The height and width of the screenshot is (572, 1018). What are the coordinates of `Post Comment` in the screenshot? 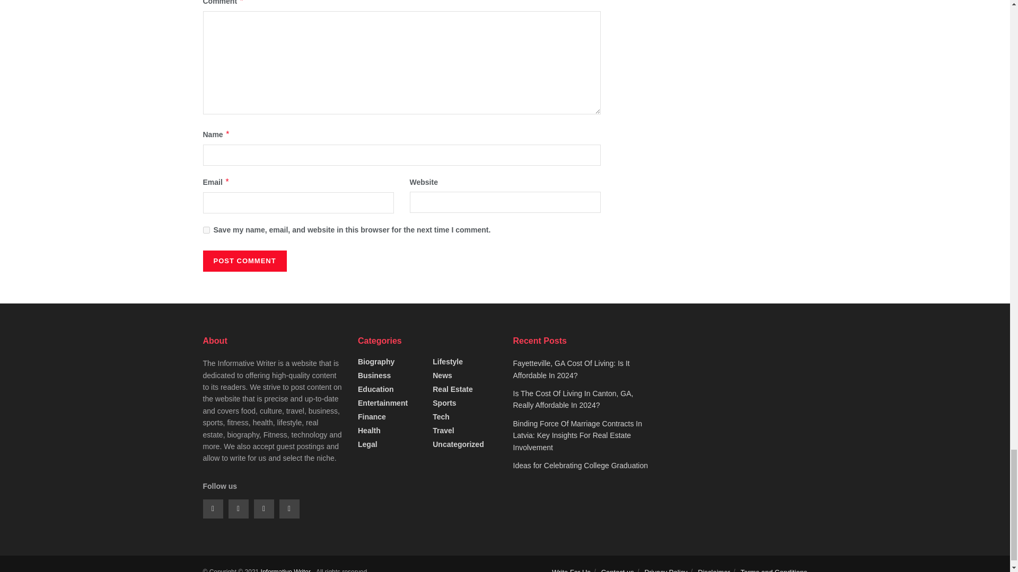 It's located at (244, 261).